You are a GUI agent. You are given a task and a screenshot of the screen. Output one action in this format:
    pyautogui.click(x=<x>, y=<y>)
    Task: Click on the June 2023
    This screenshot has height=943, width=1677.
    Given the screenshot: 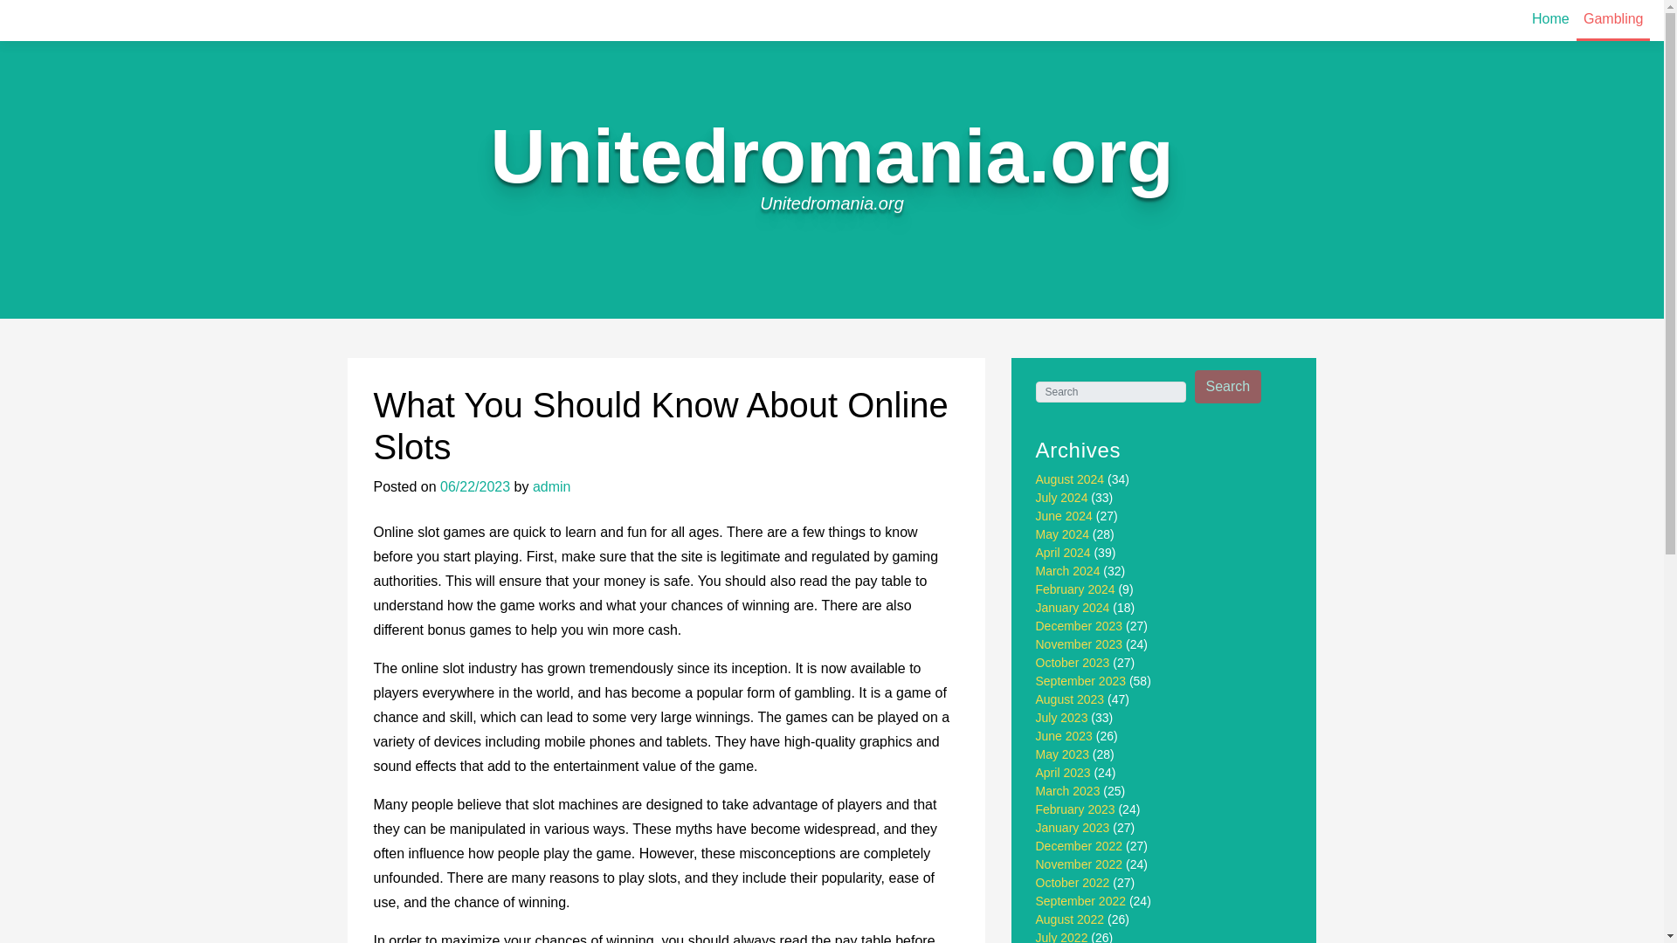 What is the action you would take?
    pyautogui.click(x=1064, y=735)
    